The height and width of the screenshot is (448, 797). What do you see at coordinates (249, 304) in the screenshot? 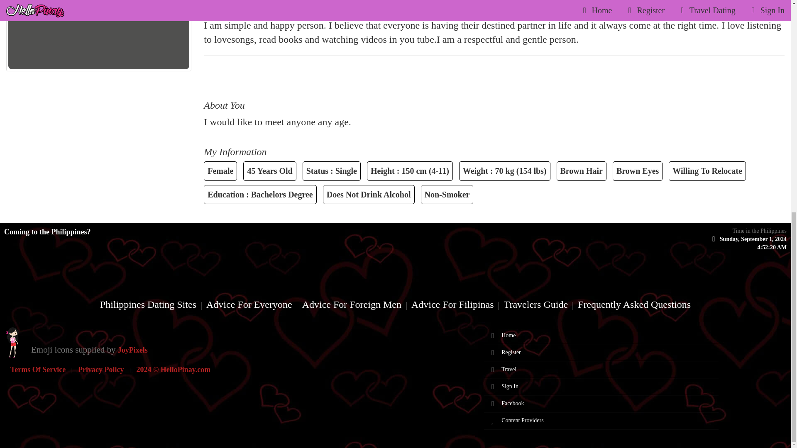
I see `Advice For Everyone` at bounding box center [249, 304].